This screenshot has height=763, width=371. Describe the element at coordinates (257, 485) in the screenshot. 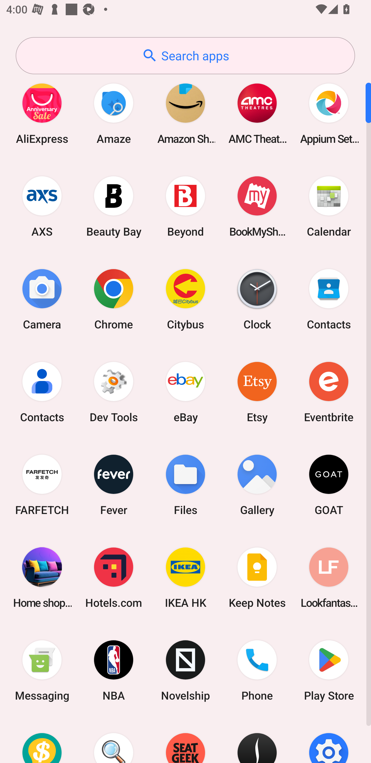

I see `Gallery` at that location.